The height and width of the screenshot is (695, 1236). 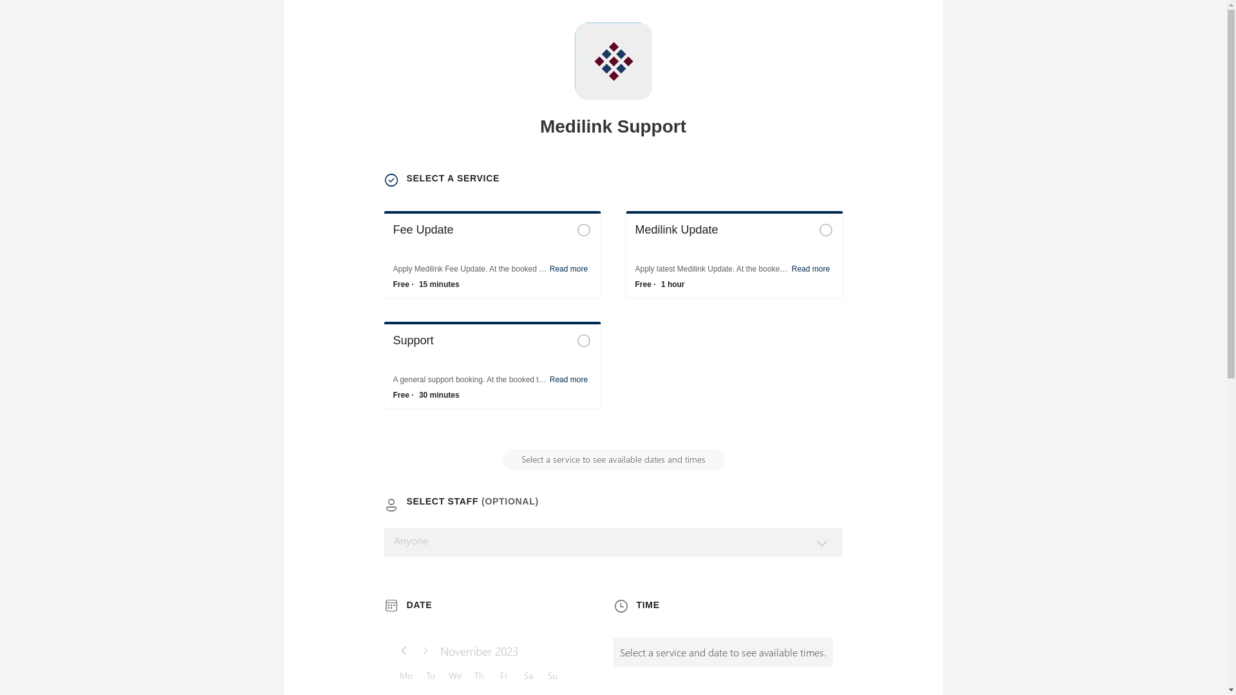 What do you see at coordinates (404, 651) in the screenshot?
I see `Previous month - Not available` at bounding box center [404, 651].